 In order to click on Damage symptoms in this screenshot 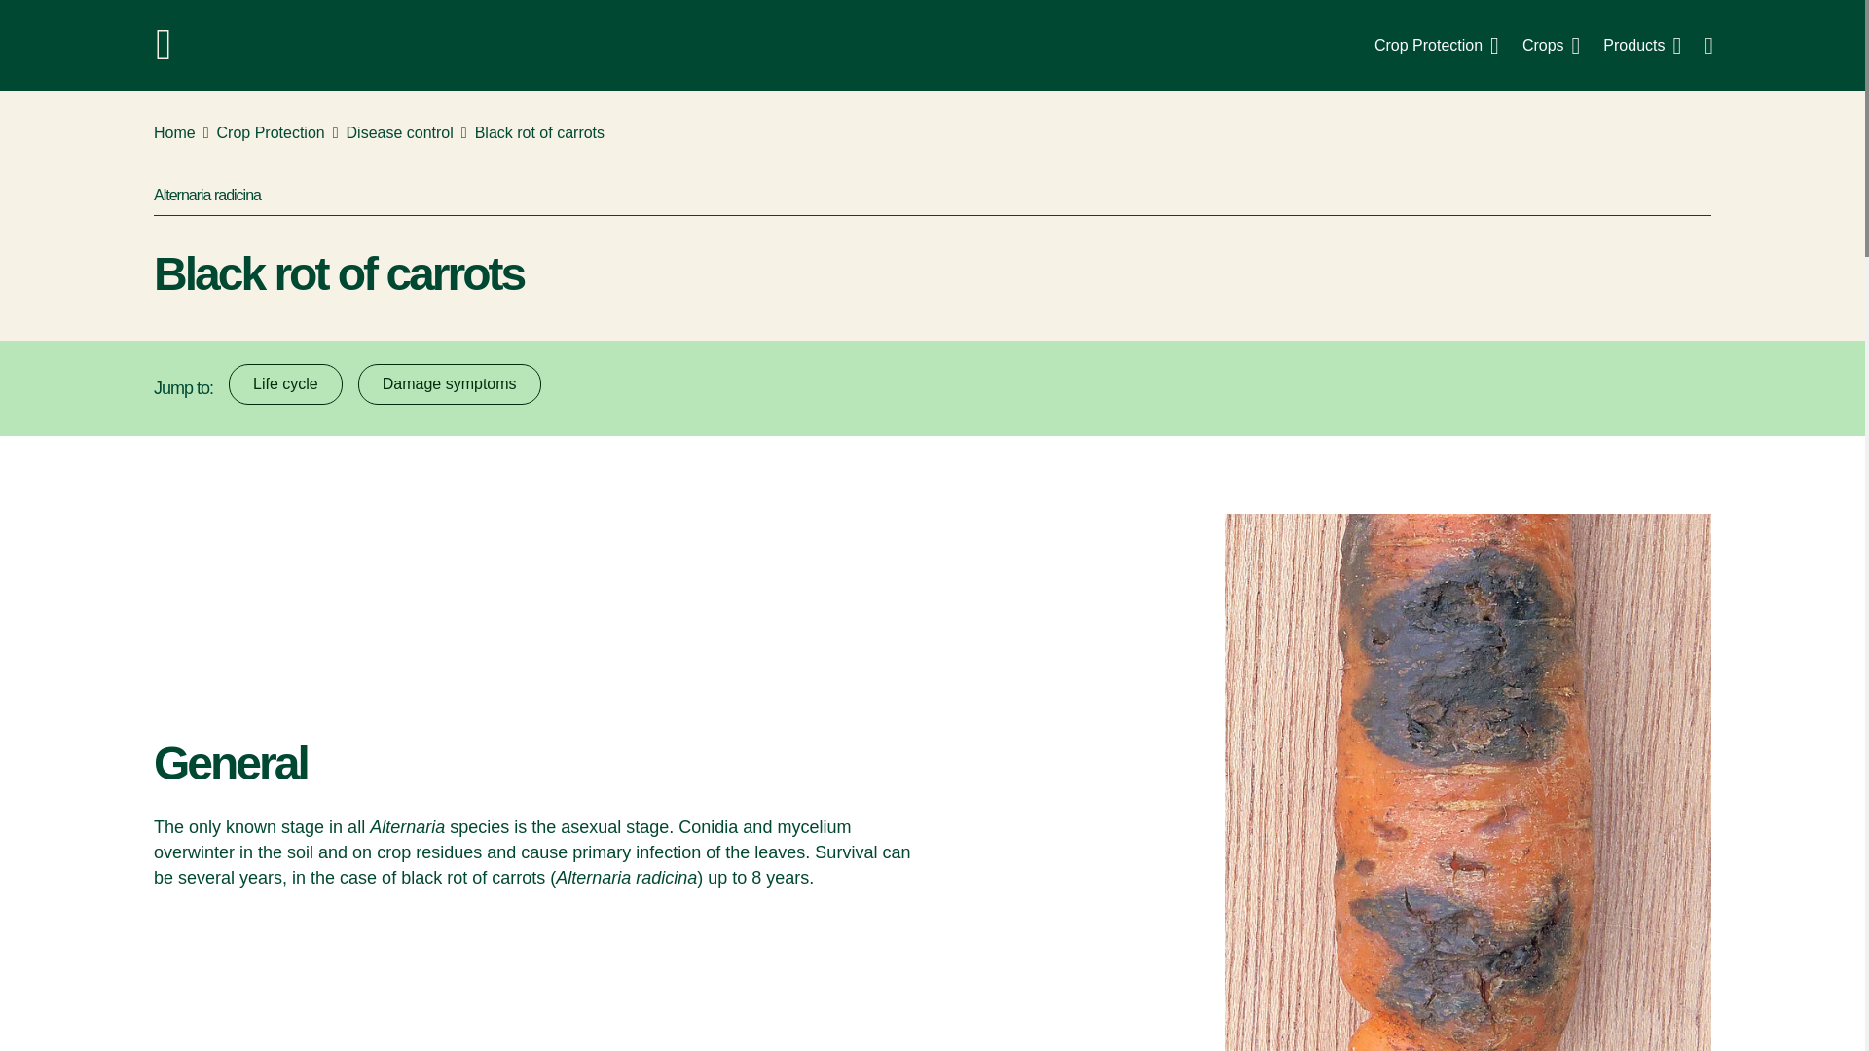, I will do `click(450, 383)`.